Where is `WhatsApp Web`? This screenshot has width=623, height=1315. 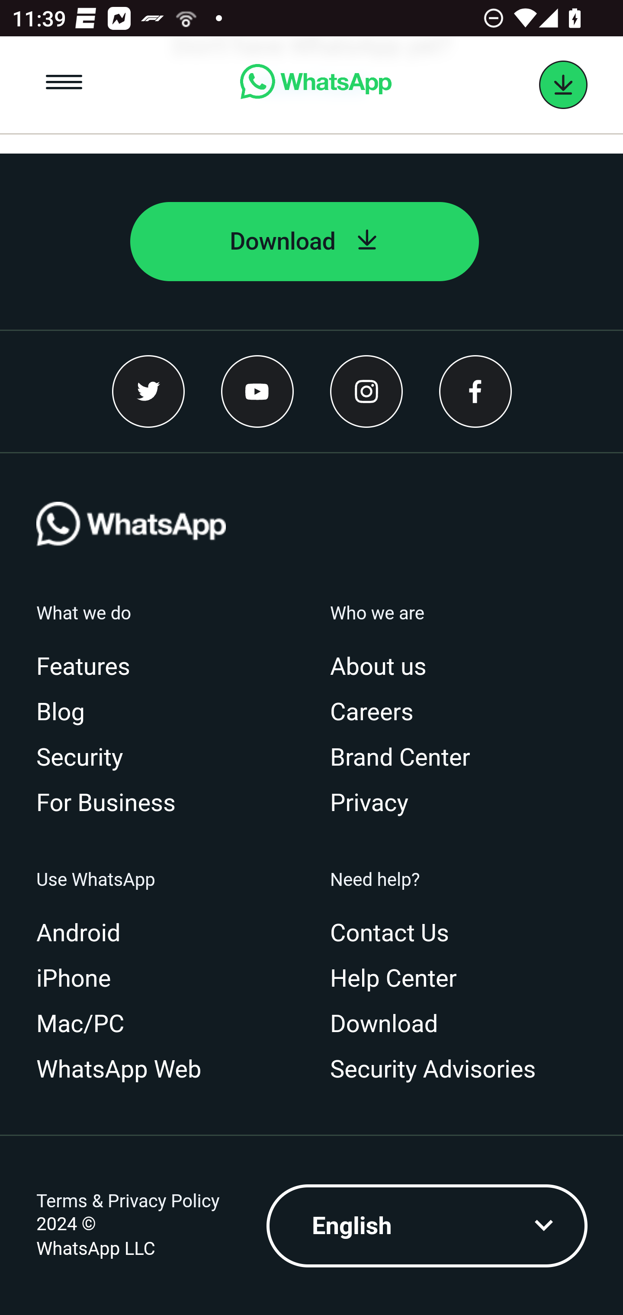
WhatsApp Web is located at coordinates (125, 1071).